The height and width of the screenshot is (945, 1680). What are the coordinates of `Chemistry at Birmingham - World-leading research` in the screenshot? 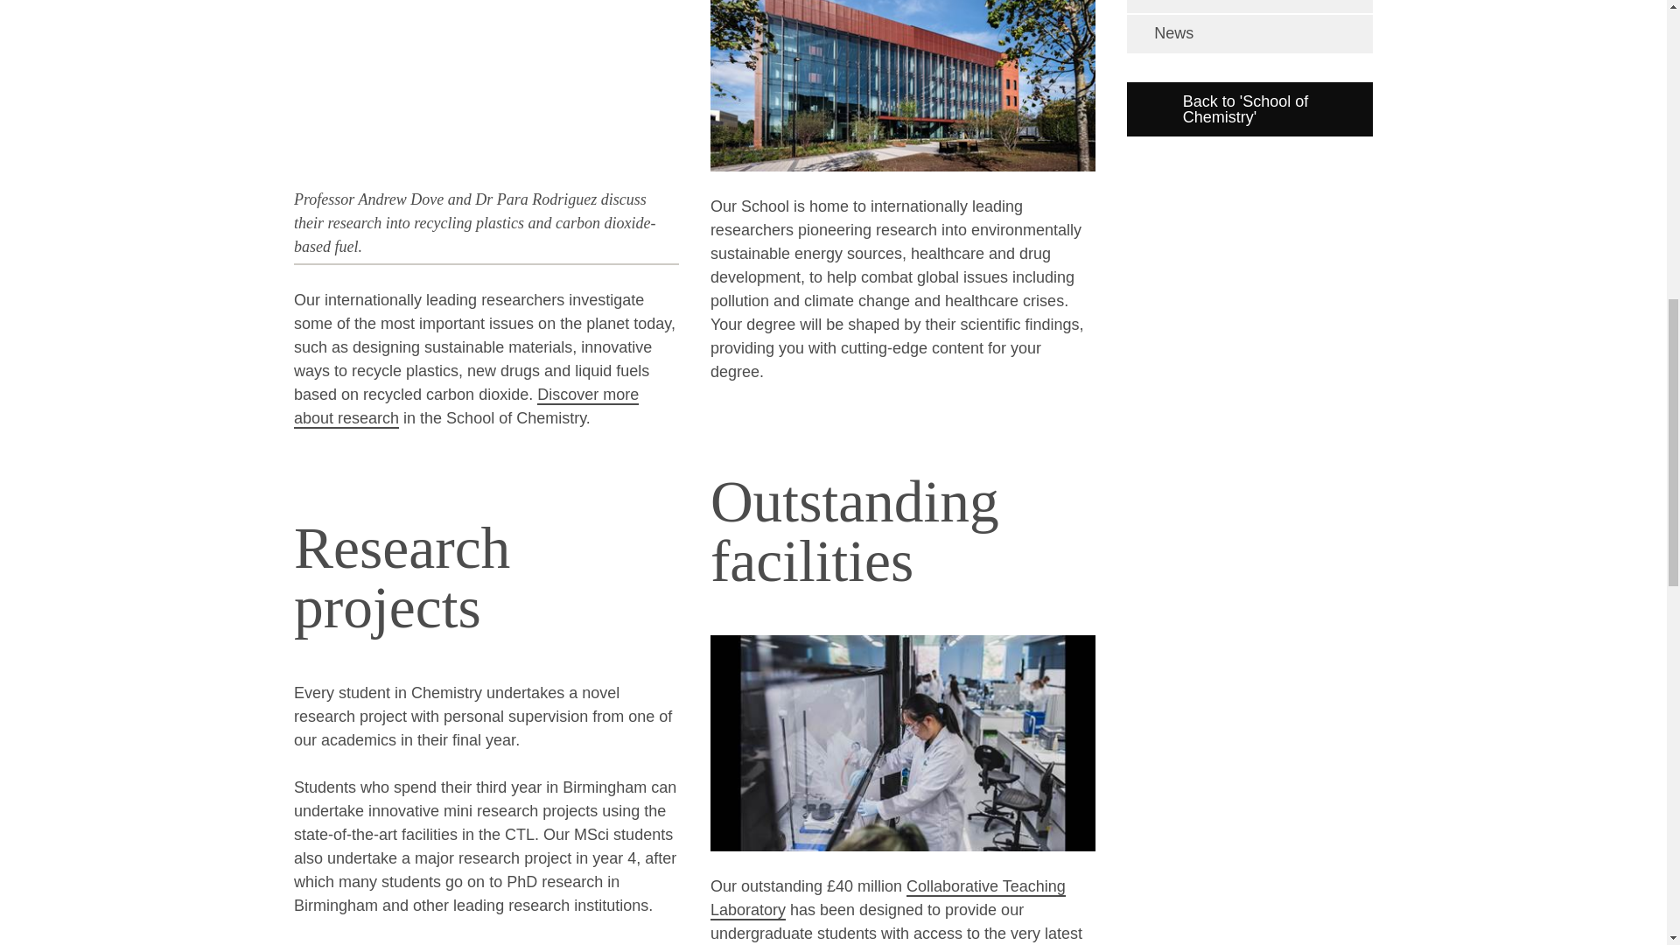 It's located at (465, 407).